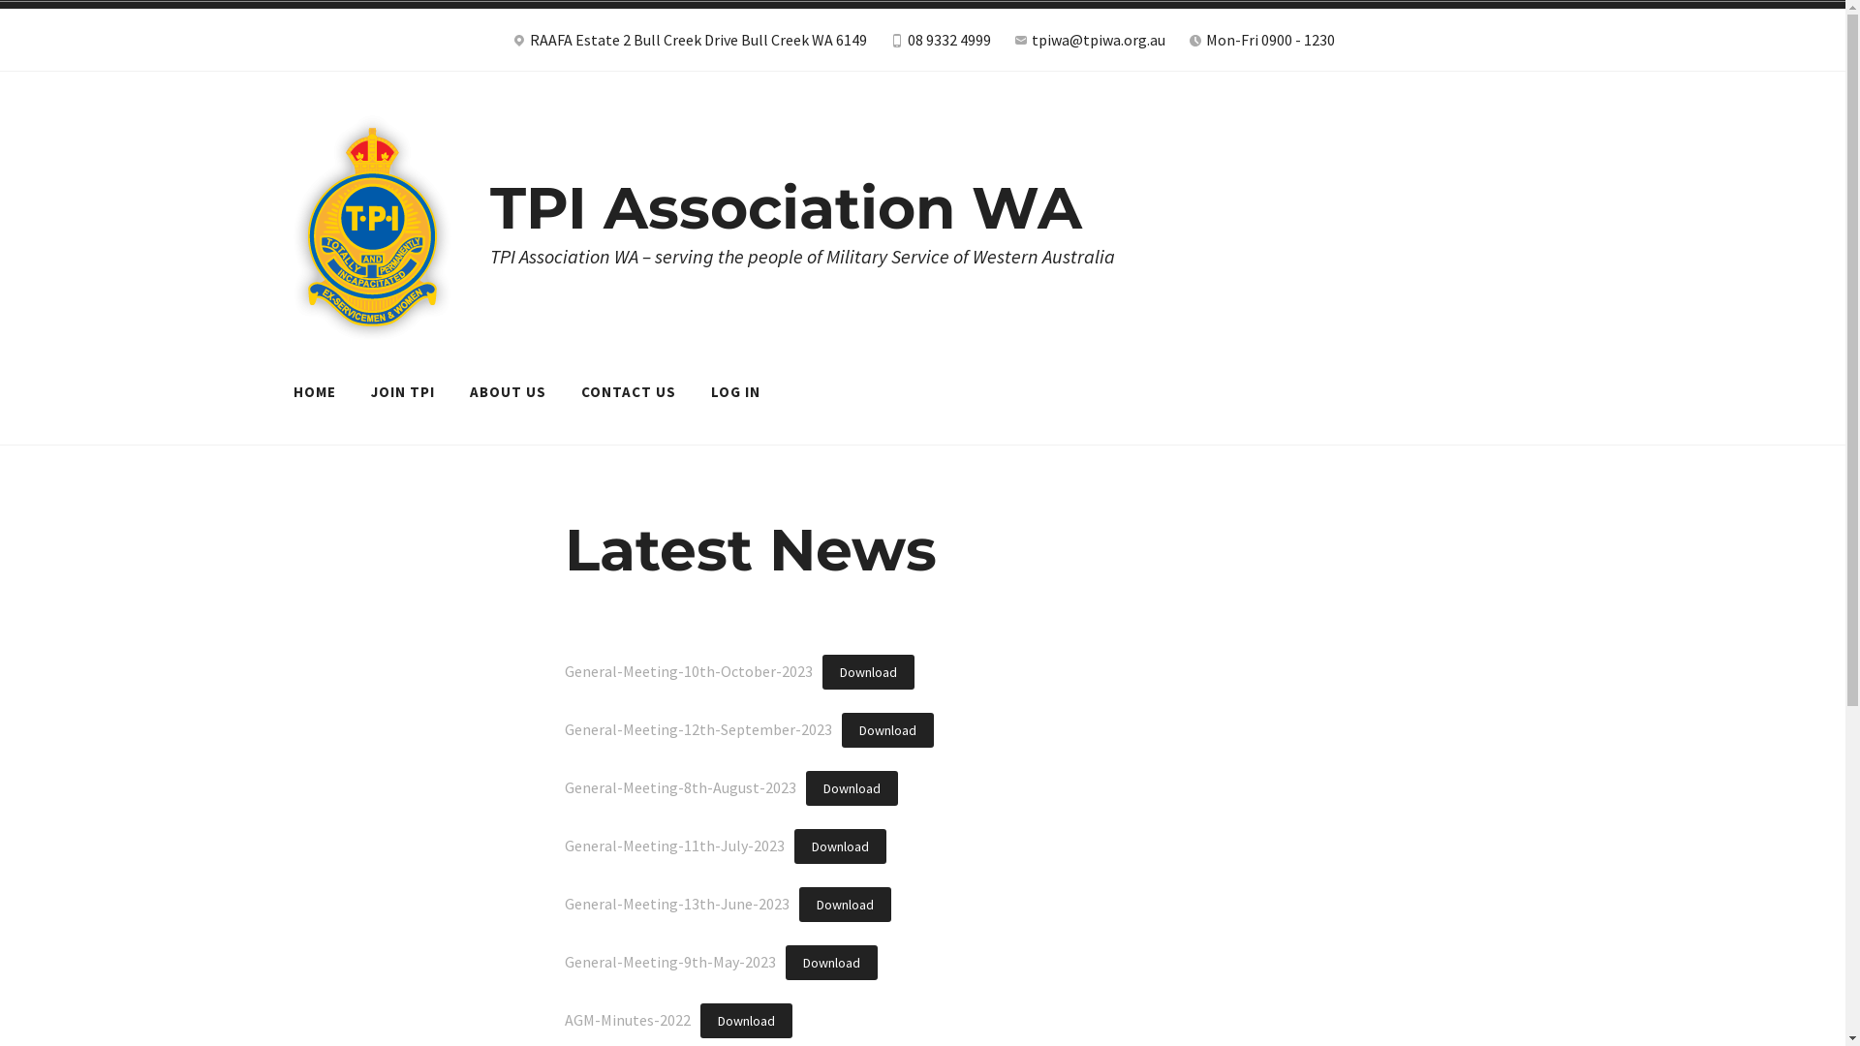  I want to click on Location RAAFA Estate 2 Bull Creek Drive Bull Creek WA 6149, so click(690, 45).